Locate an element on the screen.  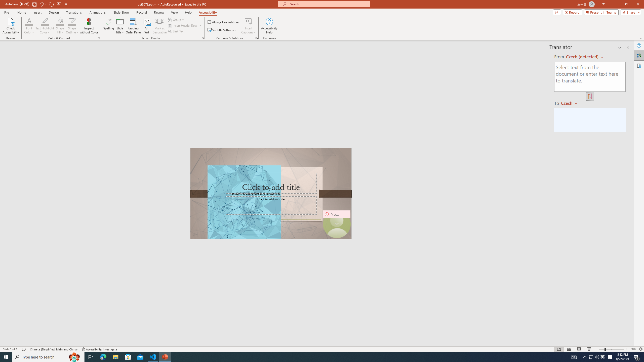
Accessibility Help is located at coordinates (269, 26).